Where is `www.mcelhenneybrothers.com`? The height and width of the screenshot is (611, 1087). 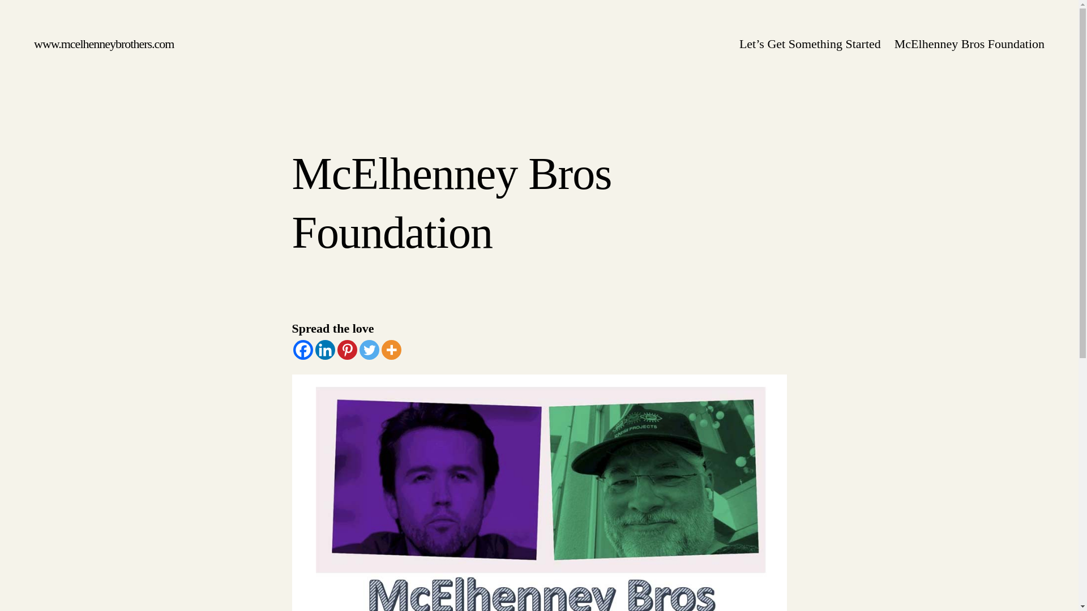 www.mcelhenneybrothers.com is located at coordinates (104, 43).